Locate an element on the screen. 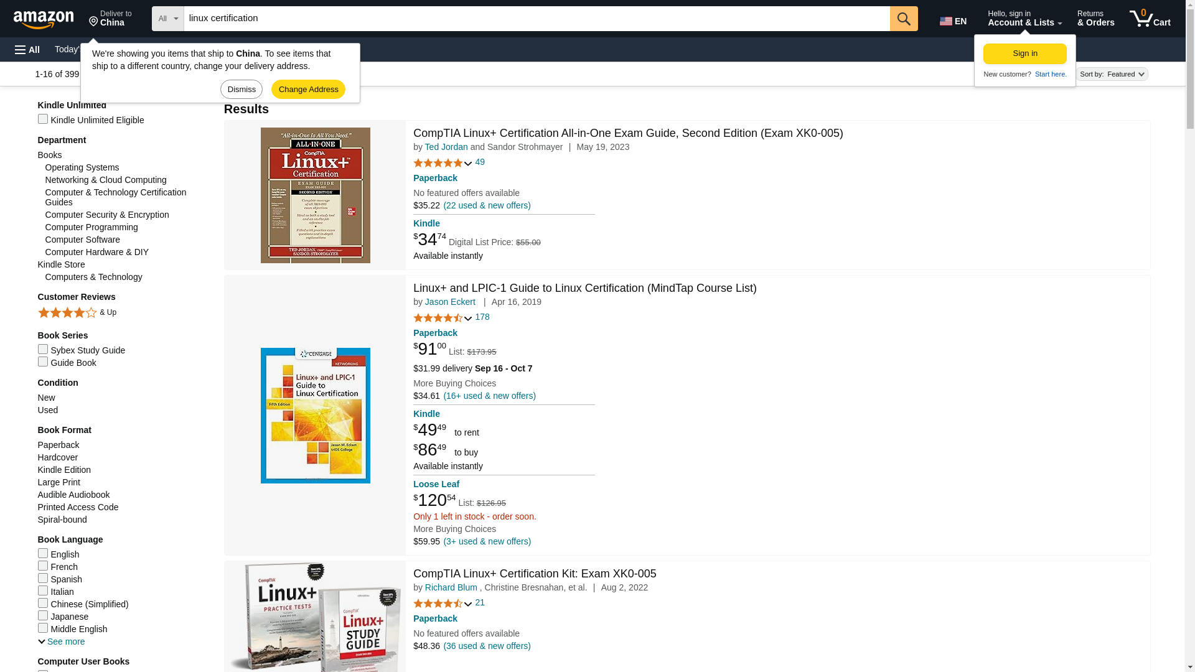  Sell is located at coordinates (274, 49).